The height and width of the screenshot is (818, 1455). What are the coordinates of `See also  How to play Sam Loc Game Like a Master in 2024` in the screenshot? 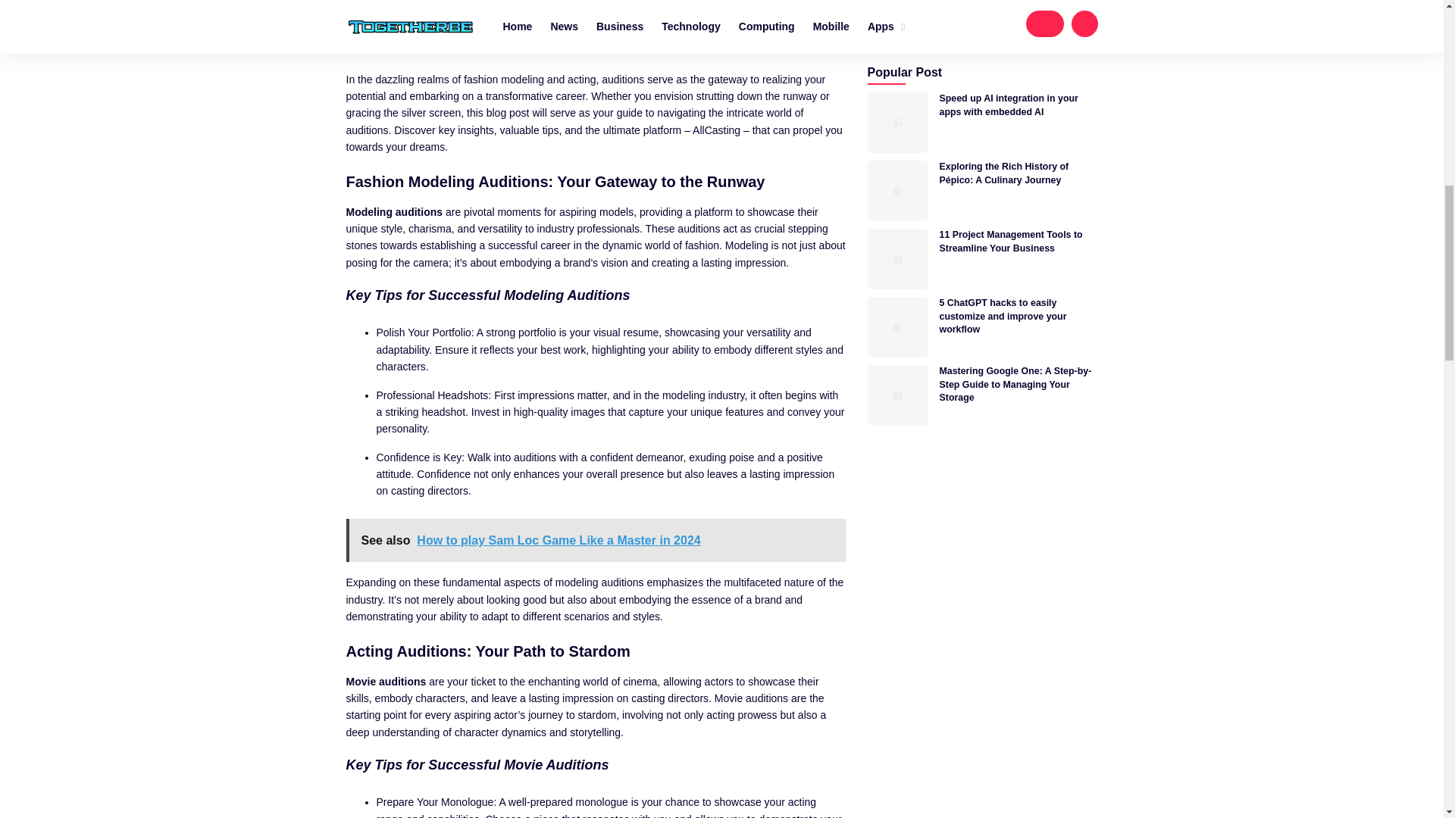 It's located at (596, 541).